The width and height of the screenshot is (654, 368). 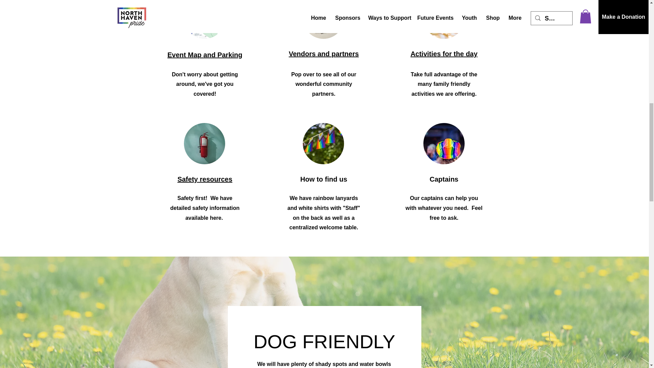 What do you see at coordinates (324, 53) in the screenshot?
I see `Vendors and partners` at bounding box center [324, 53].